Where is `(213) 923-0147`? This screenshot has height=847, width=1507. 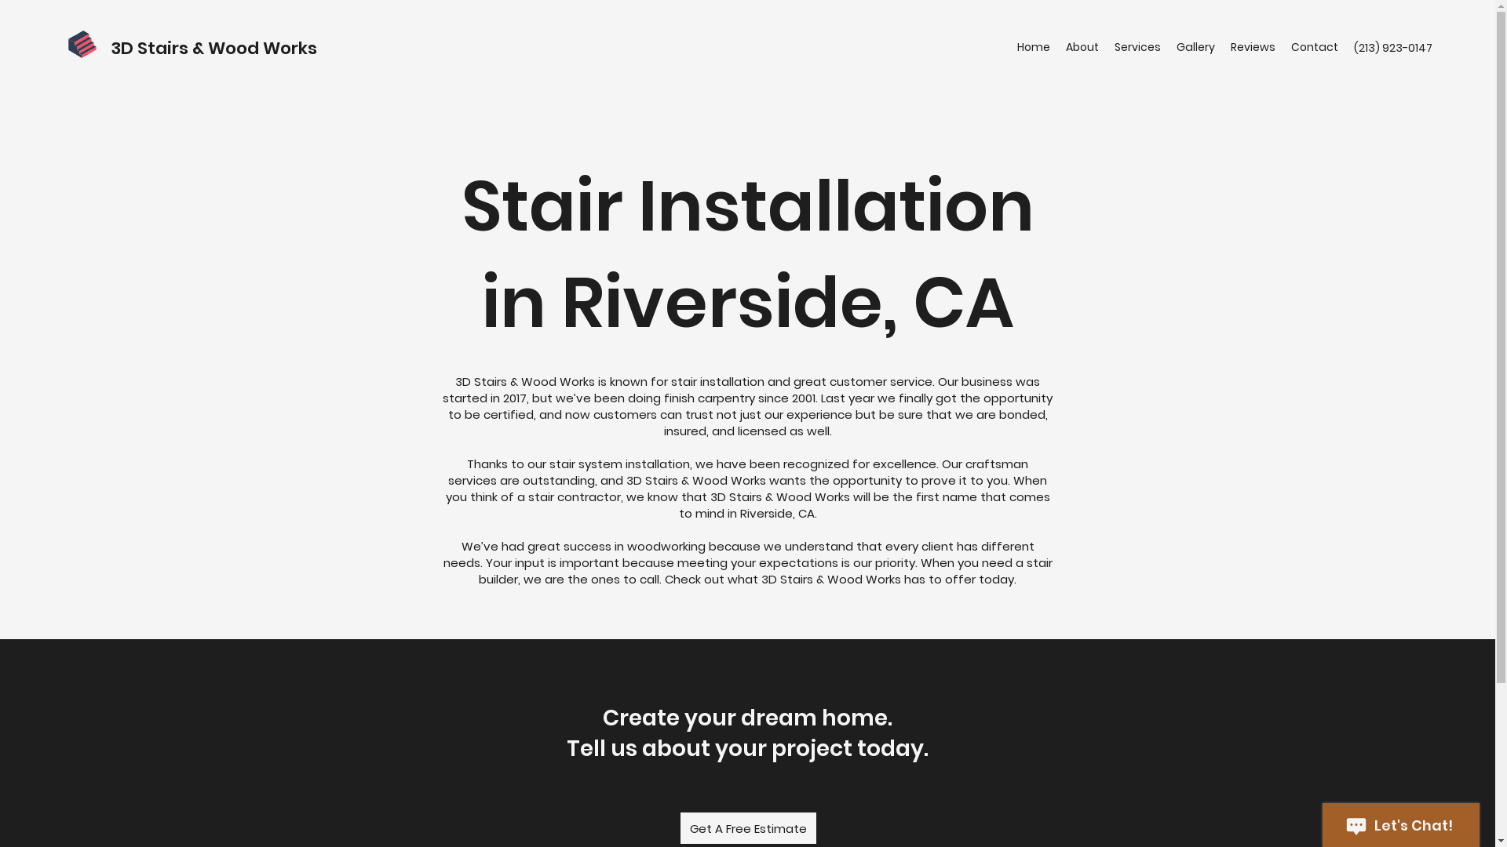
(213) 923-0147 is located at coordinates (1393, 48).